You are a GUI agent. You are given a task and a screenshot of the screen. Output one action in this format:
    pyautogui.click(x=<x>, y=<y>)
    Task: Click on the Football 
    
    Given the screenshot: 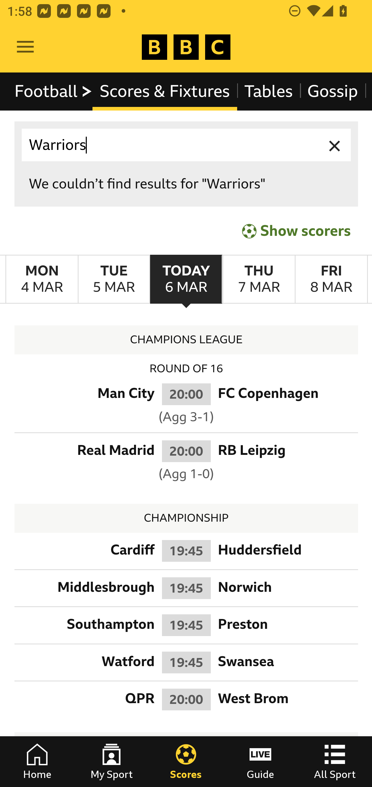 What is the action you would take?
    pyautogui.click(x=54, y=91)
    